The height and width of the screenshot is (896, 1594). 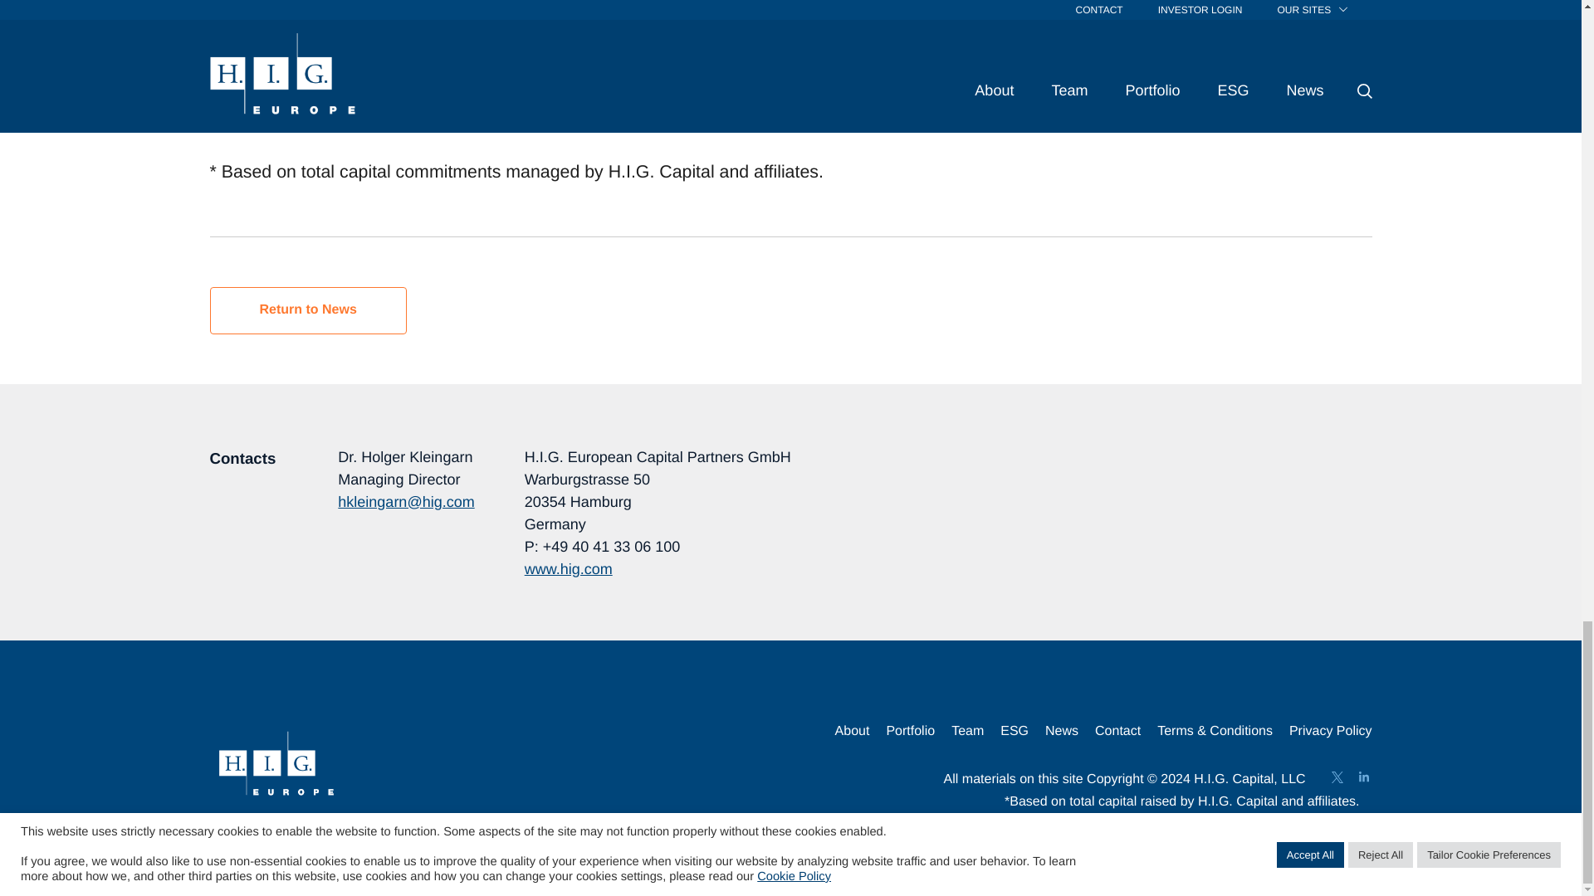 I want to click on Contact, so click(x=1117, y=733).